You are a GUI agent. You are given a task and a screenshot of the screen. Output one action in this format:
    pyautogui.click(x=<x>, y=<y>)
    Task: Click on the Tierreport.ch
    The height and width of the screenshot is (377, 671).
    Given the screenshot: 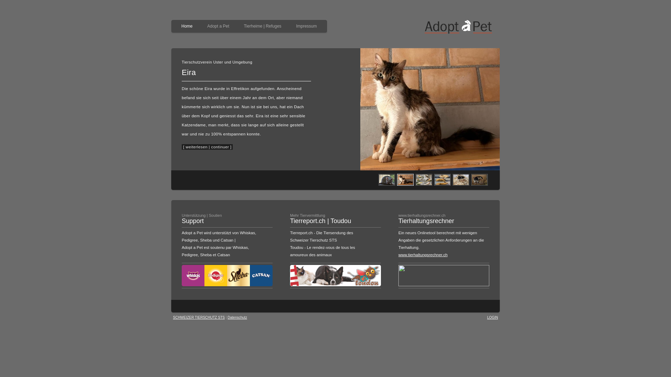 What is the action you would take?
    pyautogui.click(x=308, y=221)
    